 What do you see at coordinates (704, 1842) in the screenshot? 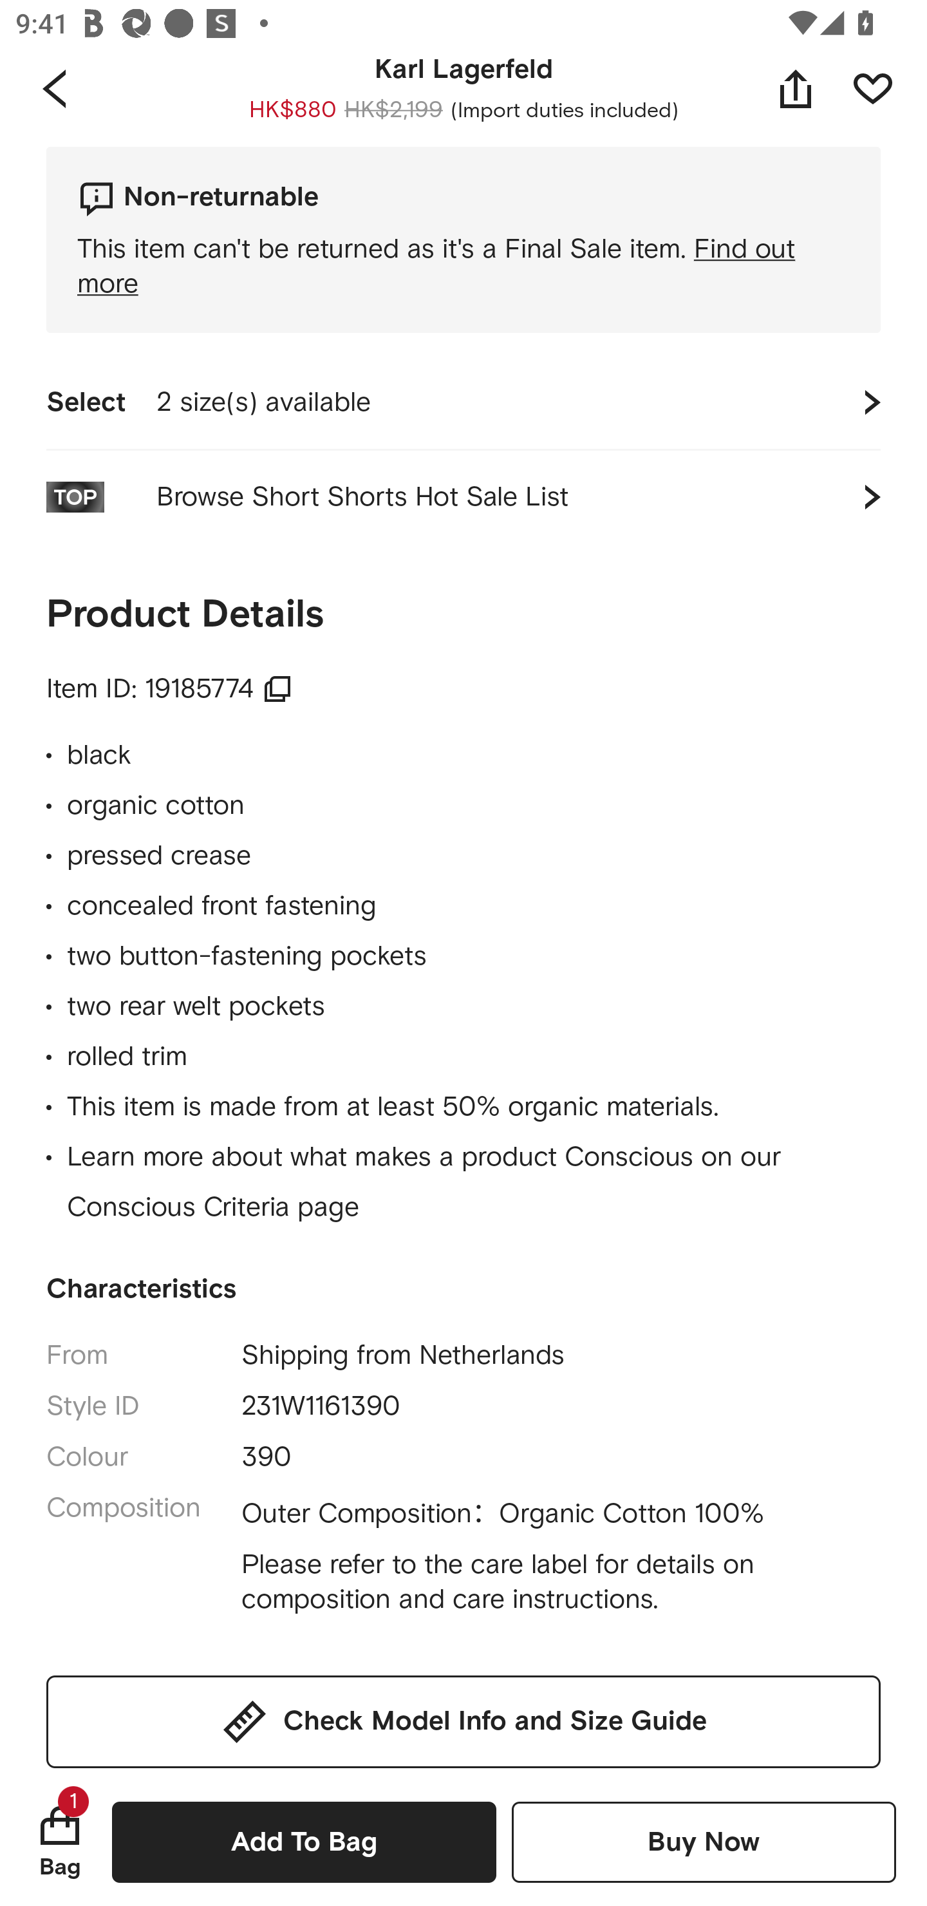
I see `Buy Now` at bounding box center [704, 1842].